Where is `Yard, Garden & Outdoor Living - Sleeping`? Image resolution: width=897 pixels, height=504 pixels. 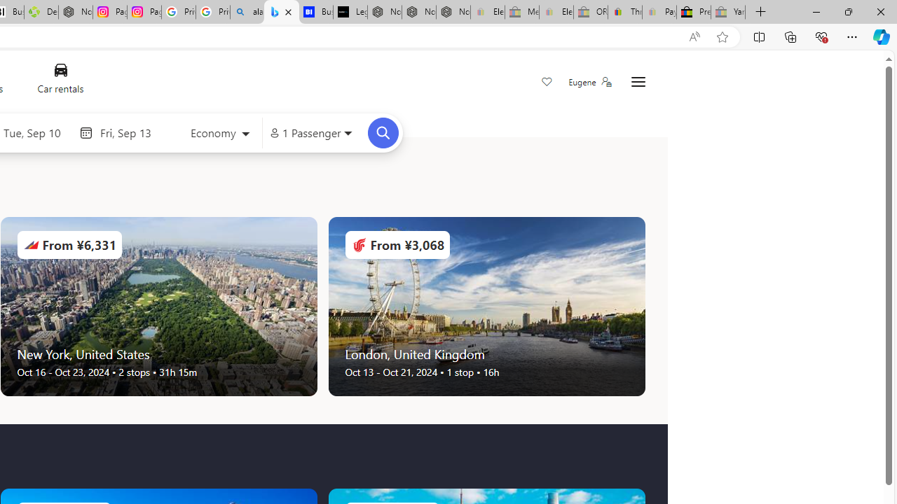
Yard, Garden & Outdoor Living - Sleeping is located at coordinates (728, 13).